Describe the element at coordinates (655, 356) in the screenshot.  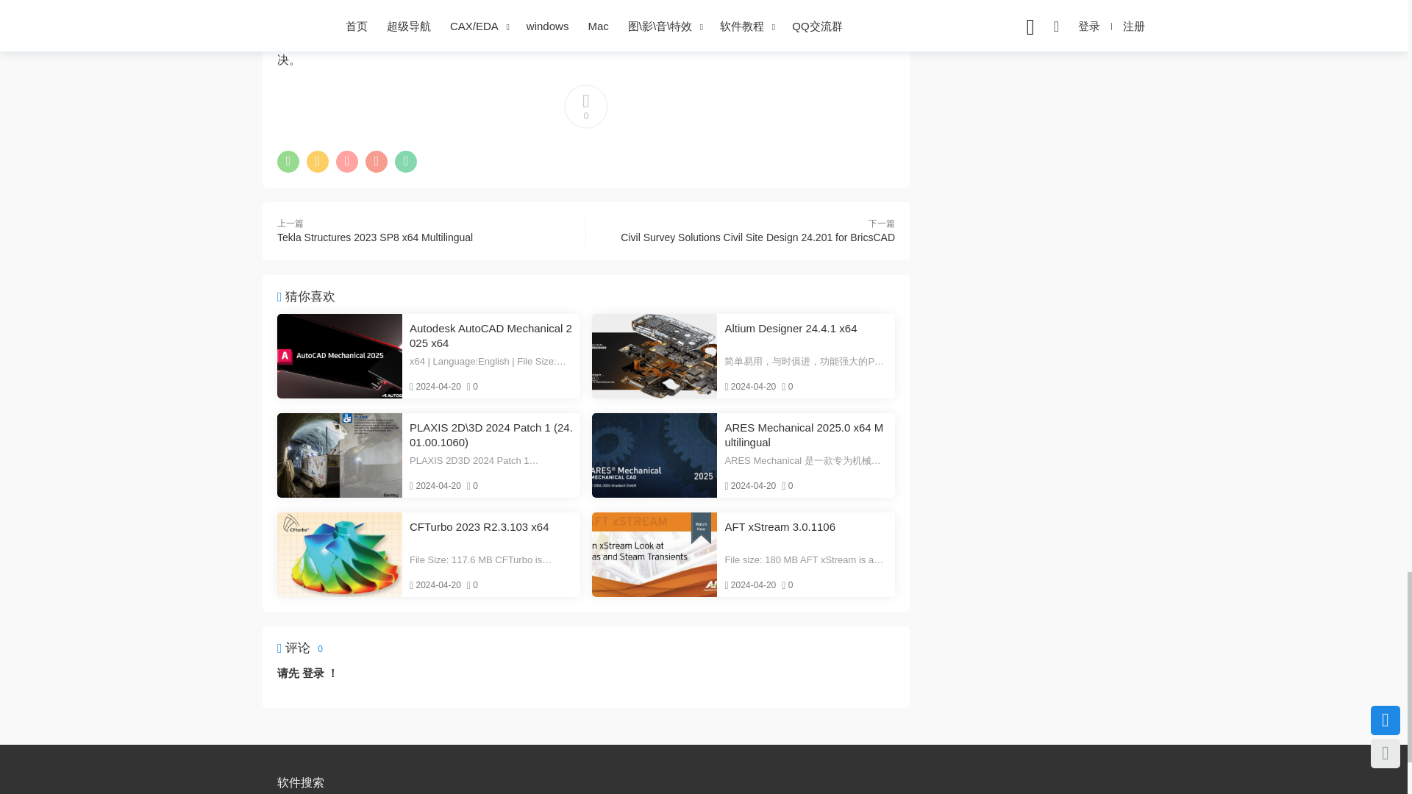
I see `Altium Designer 24.4.1 x64` at that location.